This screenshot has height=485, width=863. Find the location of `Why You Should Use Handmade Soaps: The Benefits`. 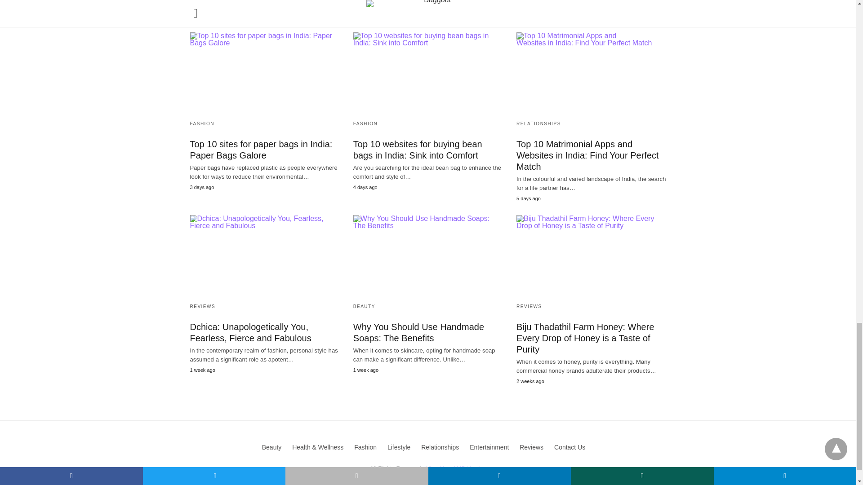

Why You Should Use Handmade Soaps: The Benefits is located at coordinates (428, 256).